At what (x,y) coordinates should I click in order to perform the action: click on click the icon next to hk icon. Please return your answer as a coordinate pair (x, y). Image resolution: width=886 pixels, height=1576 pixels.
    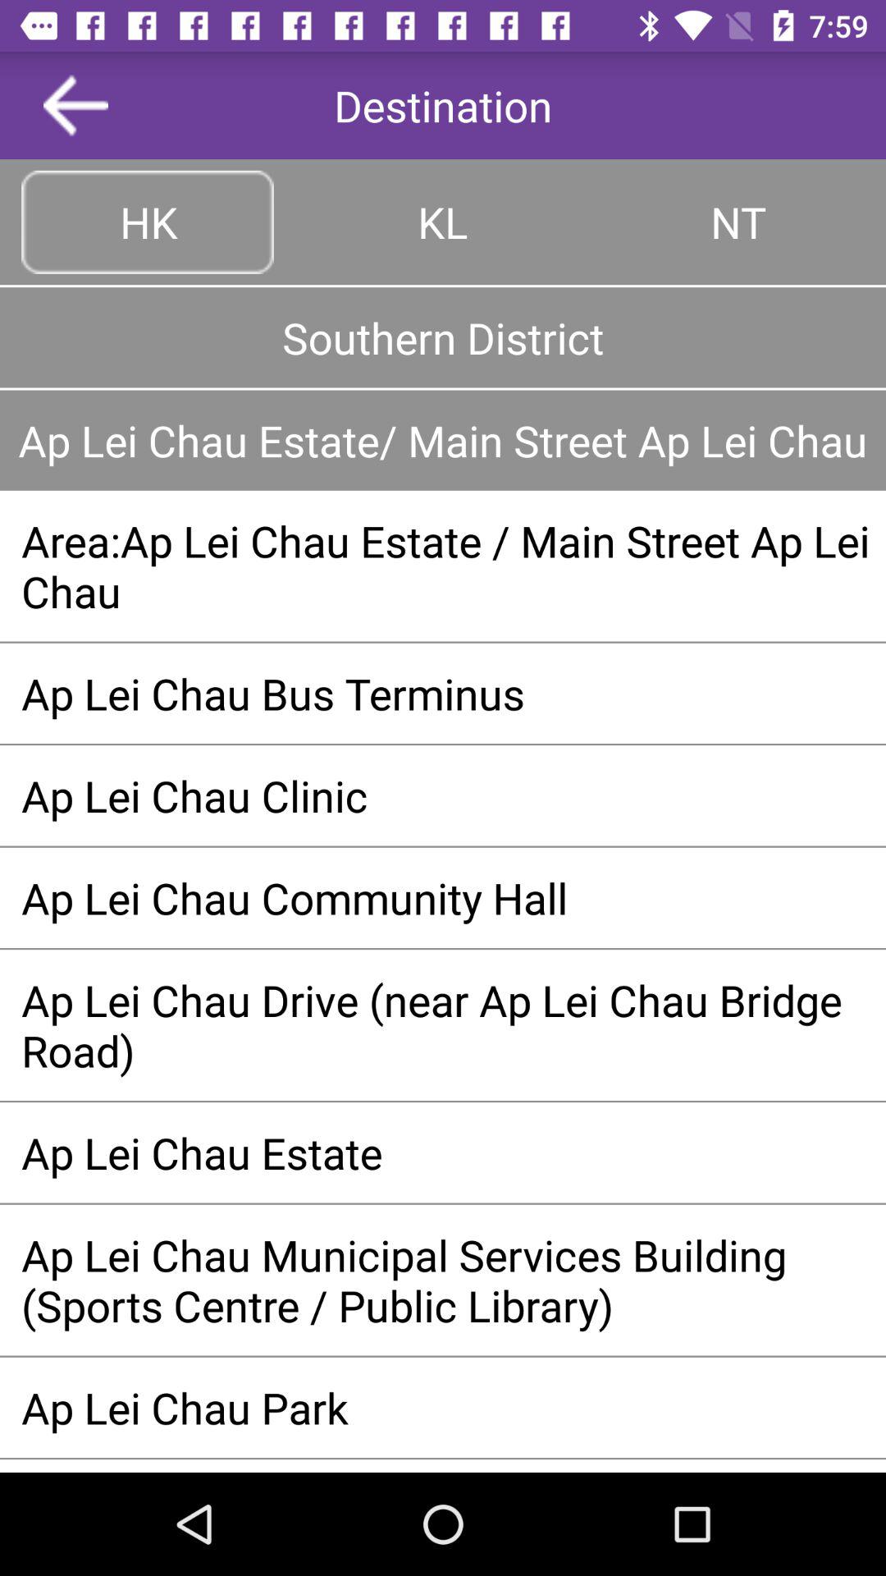
    Looking at the image, I should click on (443, 222).